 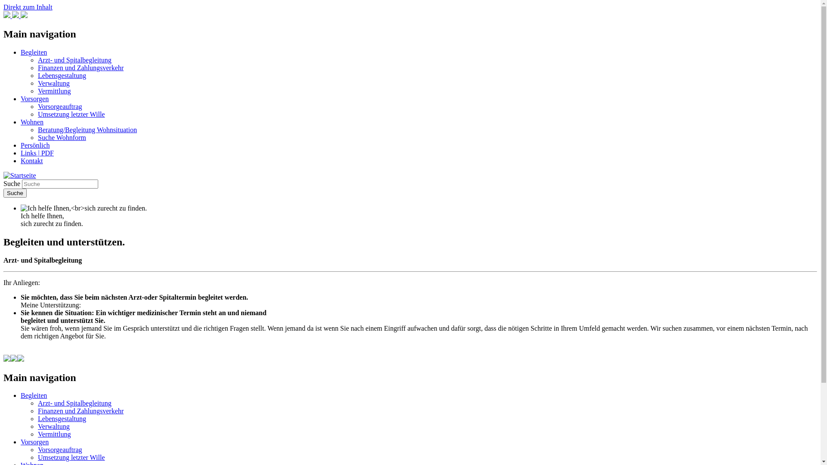 What do you see at coordinates (54, 84) in the screenshot?
I see `Verwaltung` at bounding box center [54, 84].